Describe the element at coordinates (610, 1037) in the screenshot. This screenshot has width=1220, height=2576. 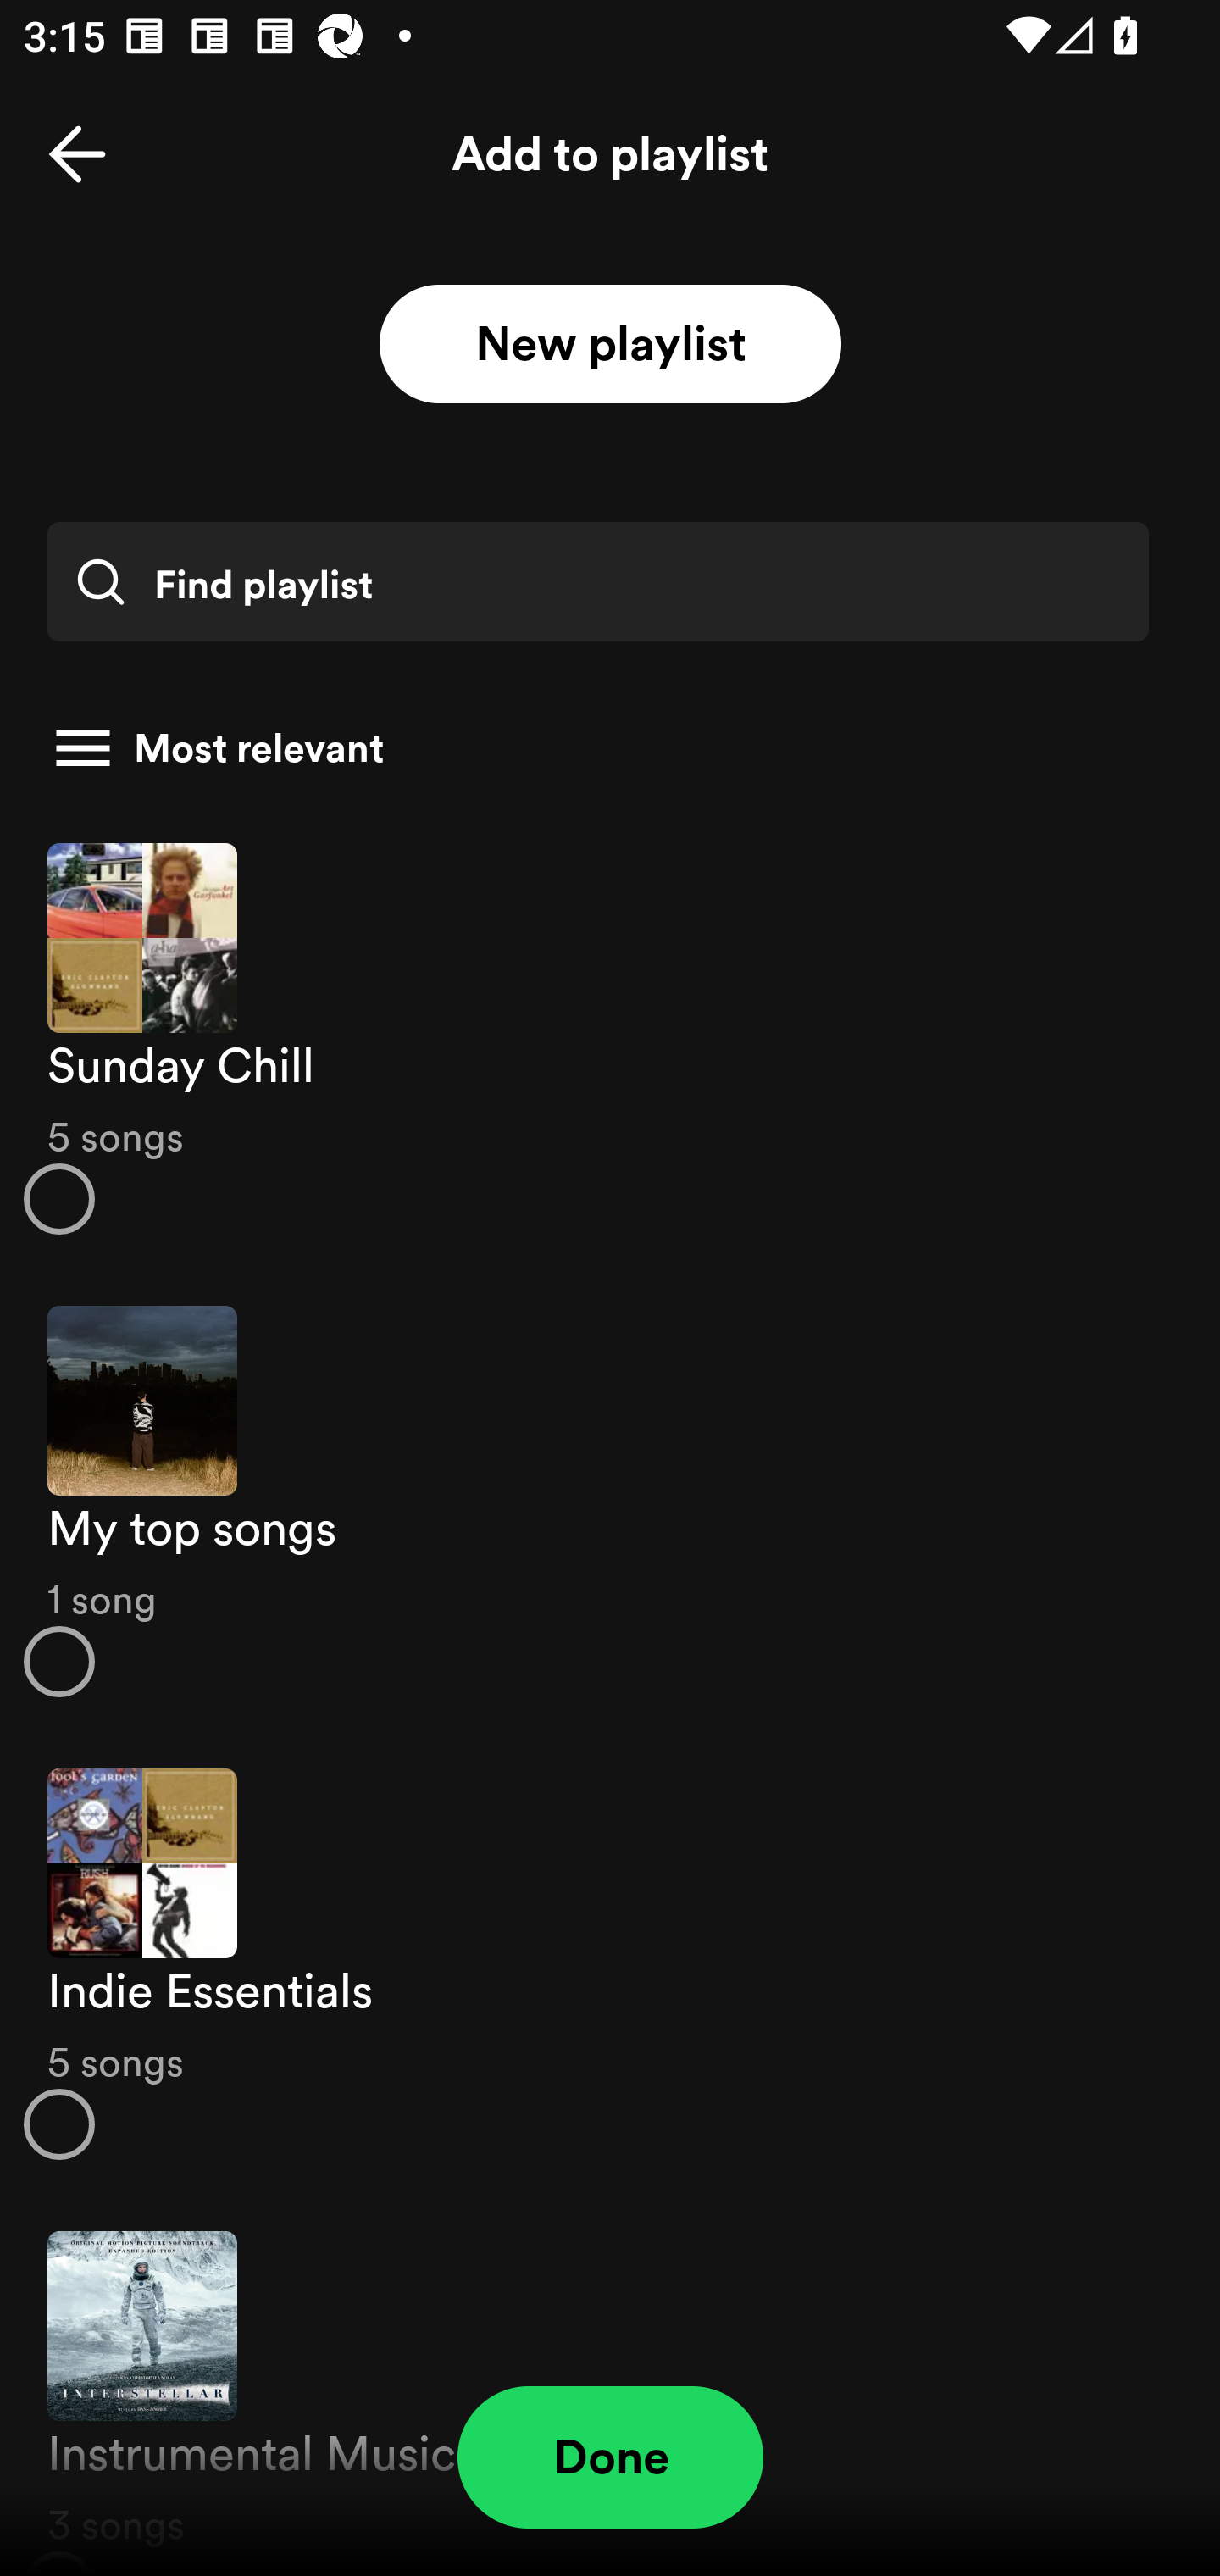
I see `Sunday Chill 5 songs` at that location.